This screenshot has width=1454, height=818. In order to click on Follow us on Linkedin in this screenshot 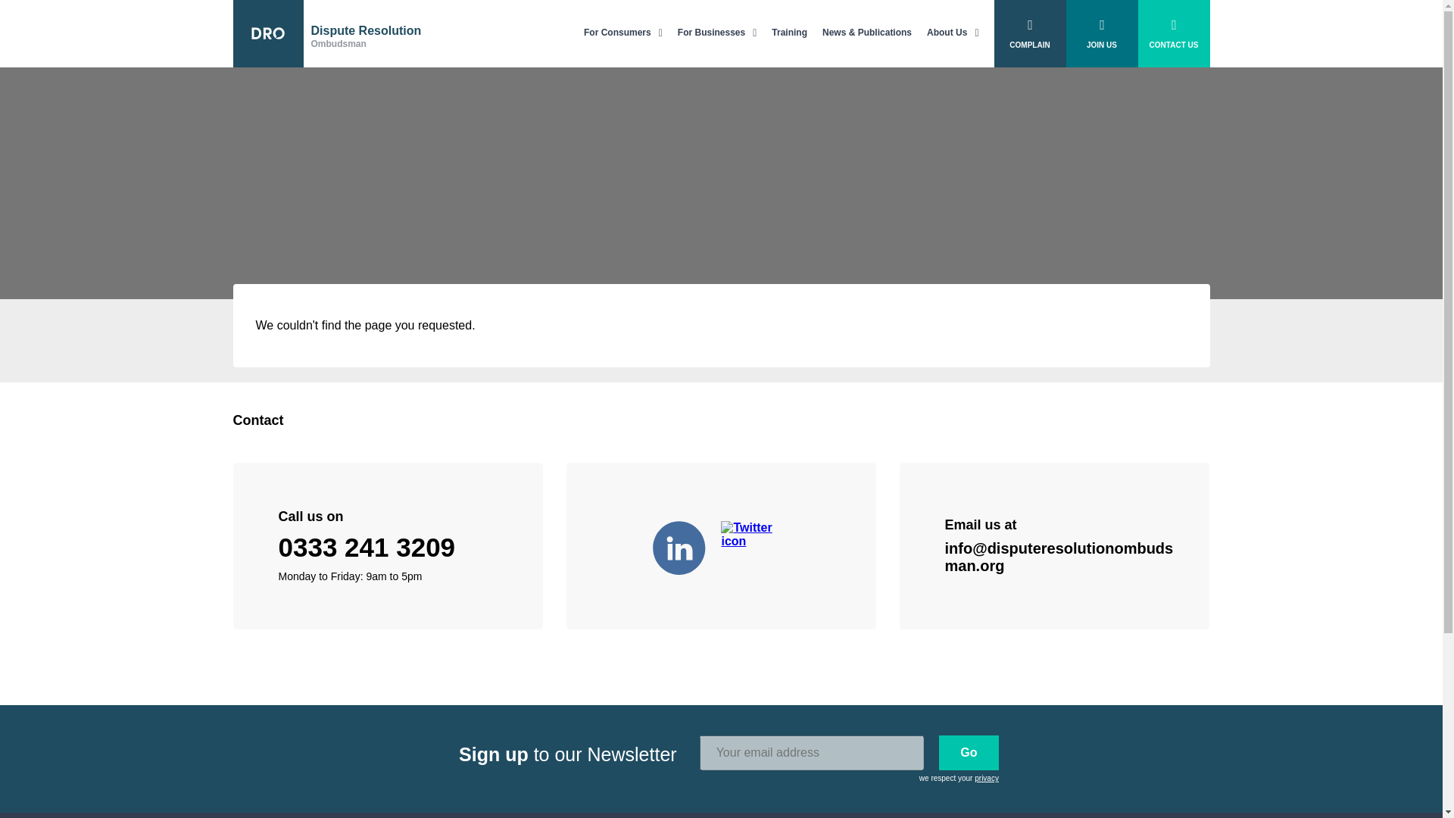, I will do `click(687, 545)`.